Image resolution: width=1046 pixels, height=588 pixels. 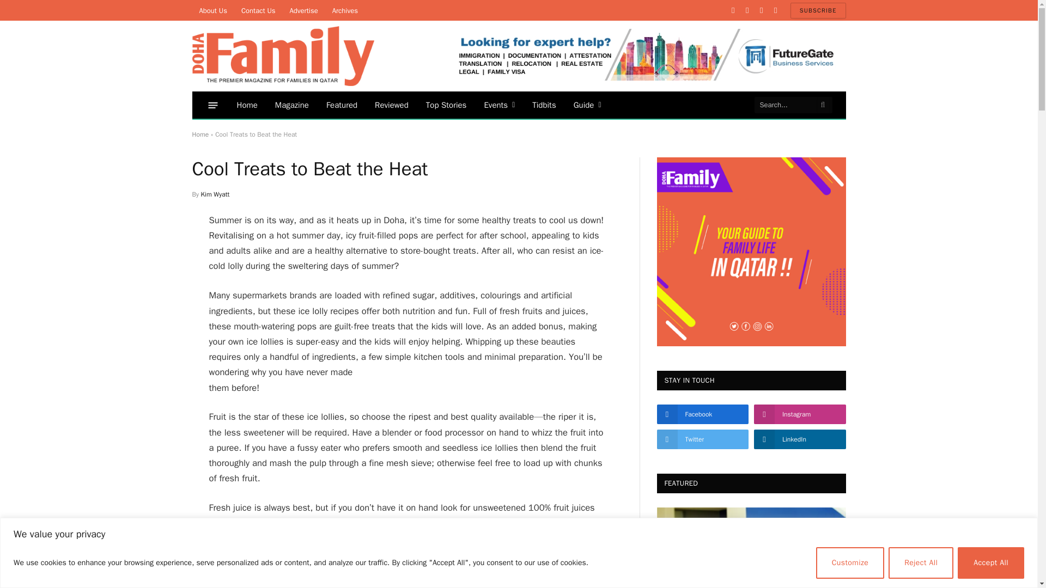 I want to click on Archives, so click(x=345, y=10).